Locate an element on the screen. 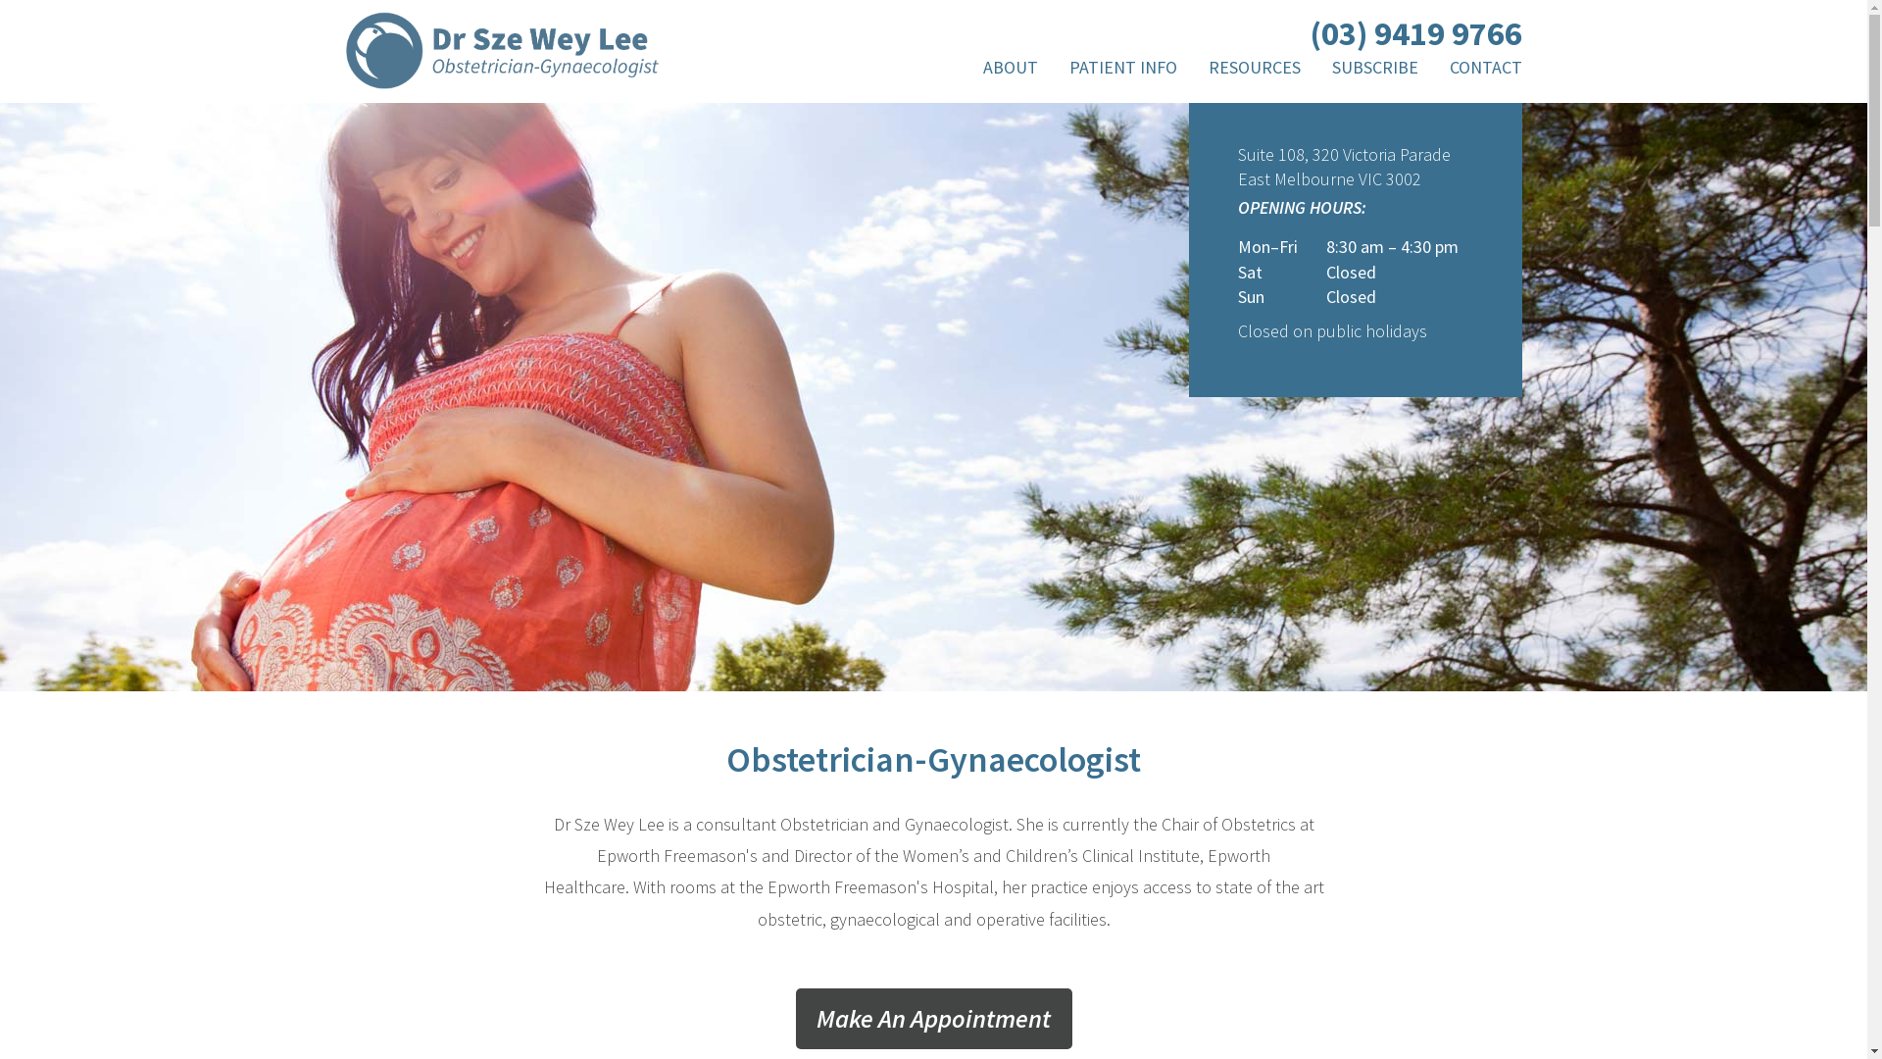 The height and width of the screenshot is (1059, 1882). (03) 9419 9766 is located at coordinates (1415, 33).